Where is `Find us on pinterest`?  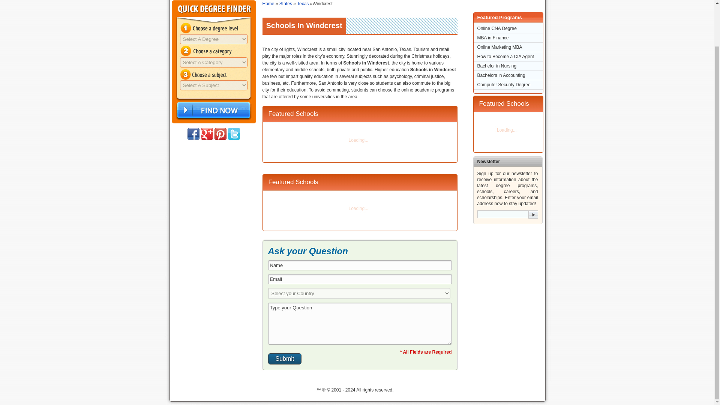 Find us on pinterest is located at coordinates (220, 133).